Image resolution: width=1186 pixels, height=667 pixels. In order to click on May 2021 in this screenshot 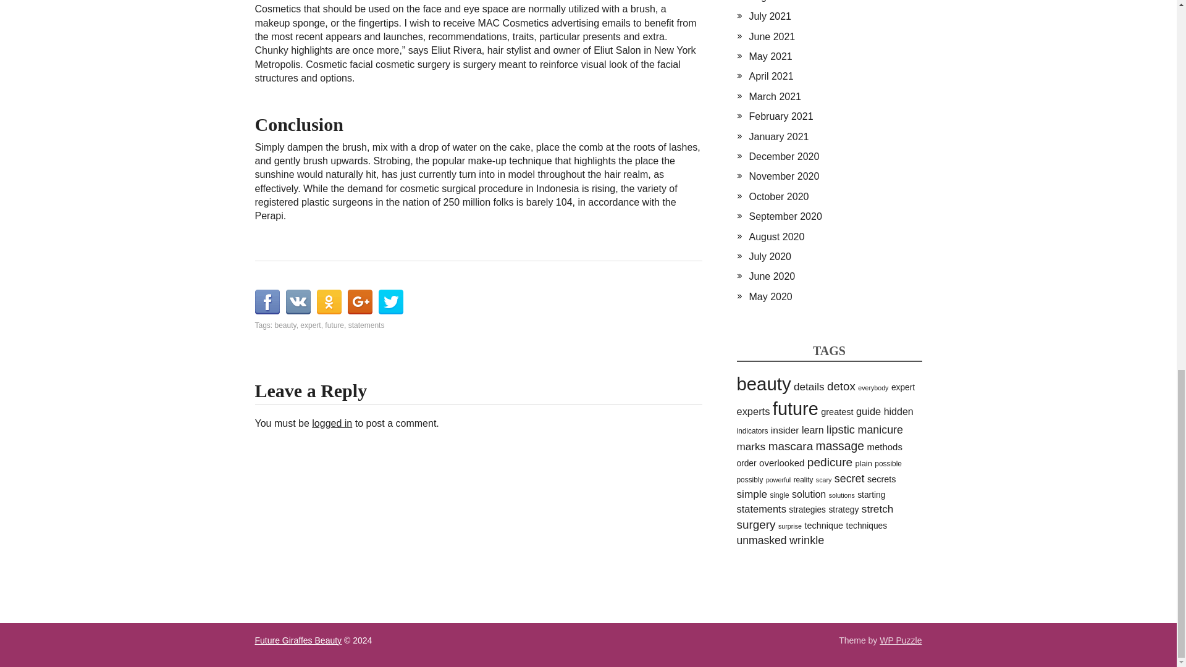, I will do `click(770, 57)`.